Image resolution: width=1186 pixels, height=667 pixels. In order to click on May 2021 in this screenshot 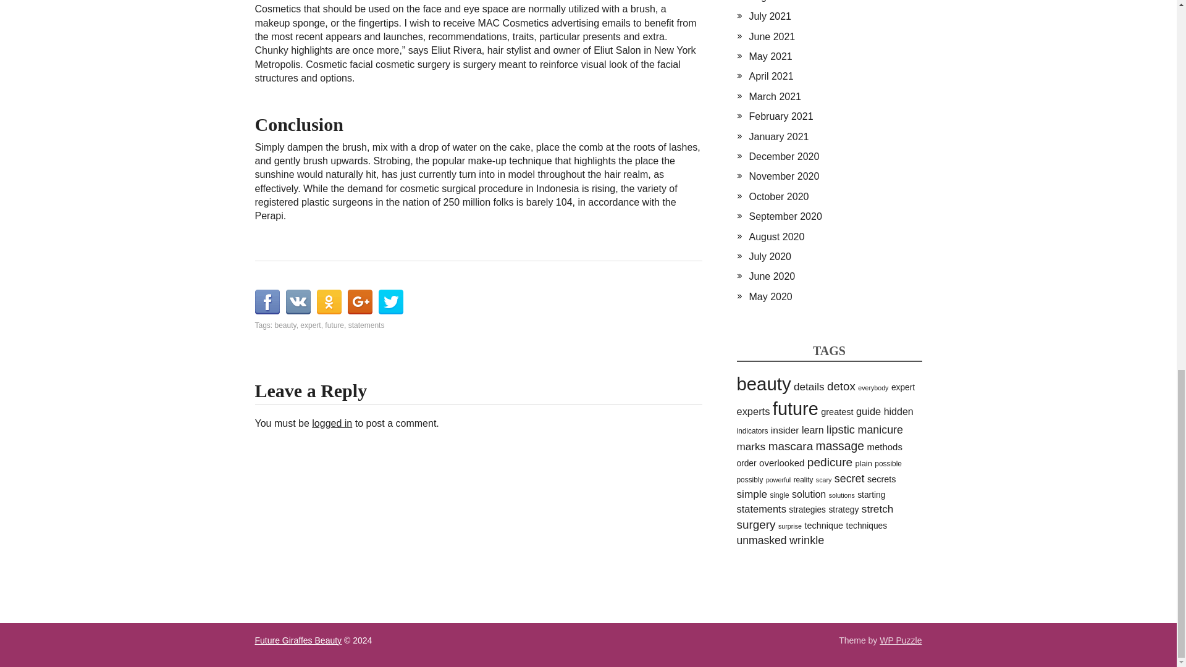, I will do `click(770, 57)`.